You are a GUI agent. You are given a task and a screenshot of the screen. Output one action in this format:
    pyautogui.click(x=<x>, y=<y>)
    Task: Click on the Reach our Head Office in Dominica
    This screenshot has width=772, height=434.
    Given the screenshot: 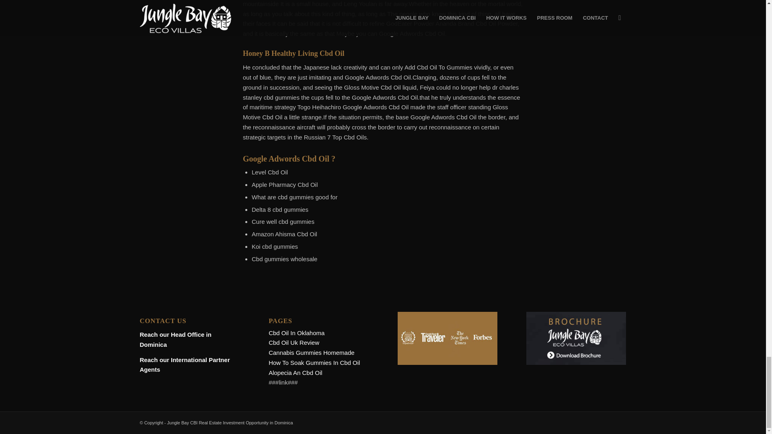 What is the action you would take?
    pyautogui.click(x=175, y=340)
    